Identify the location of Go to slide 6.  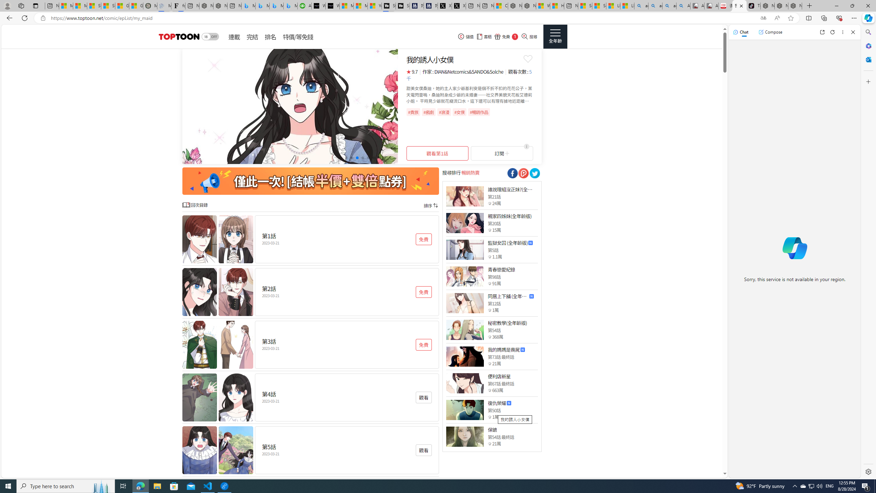
(368, 157).